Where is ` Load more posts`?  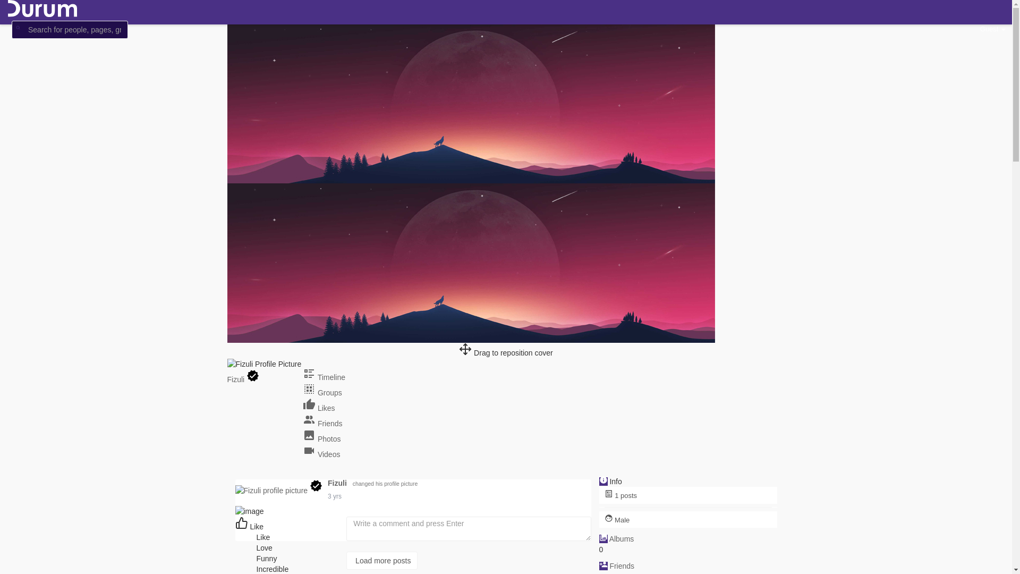
 Load more posts is located at coordinates (413, 561).